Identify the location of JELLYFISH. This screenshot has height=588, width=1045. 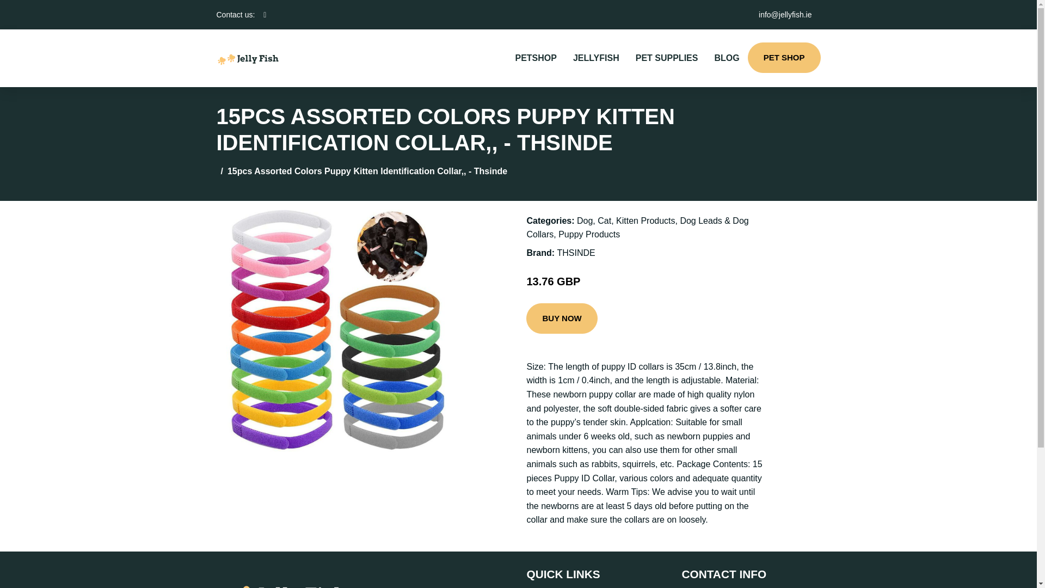
(597, 58).